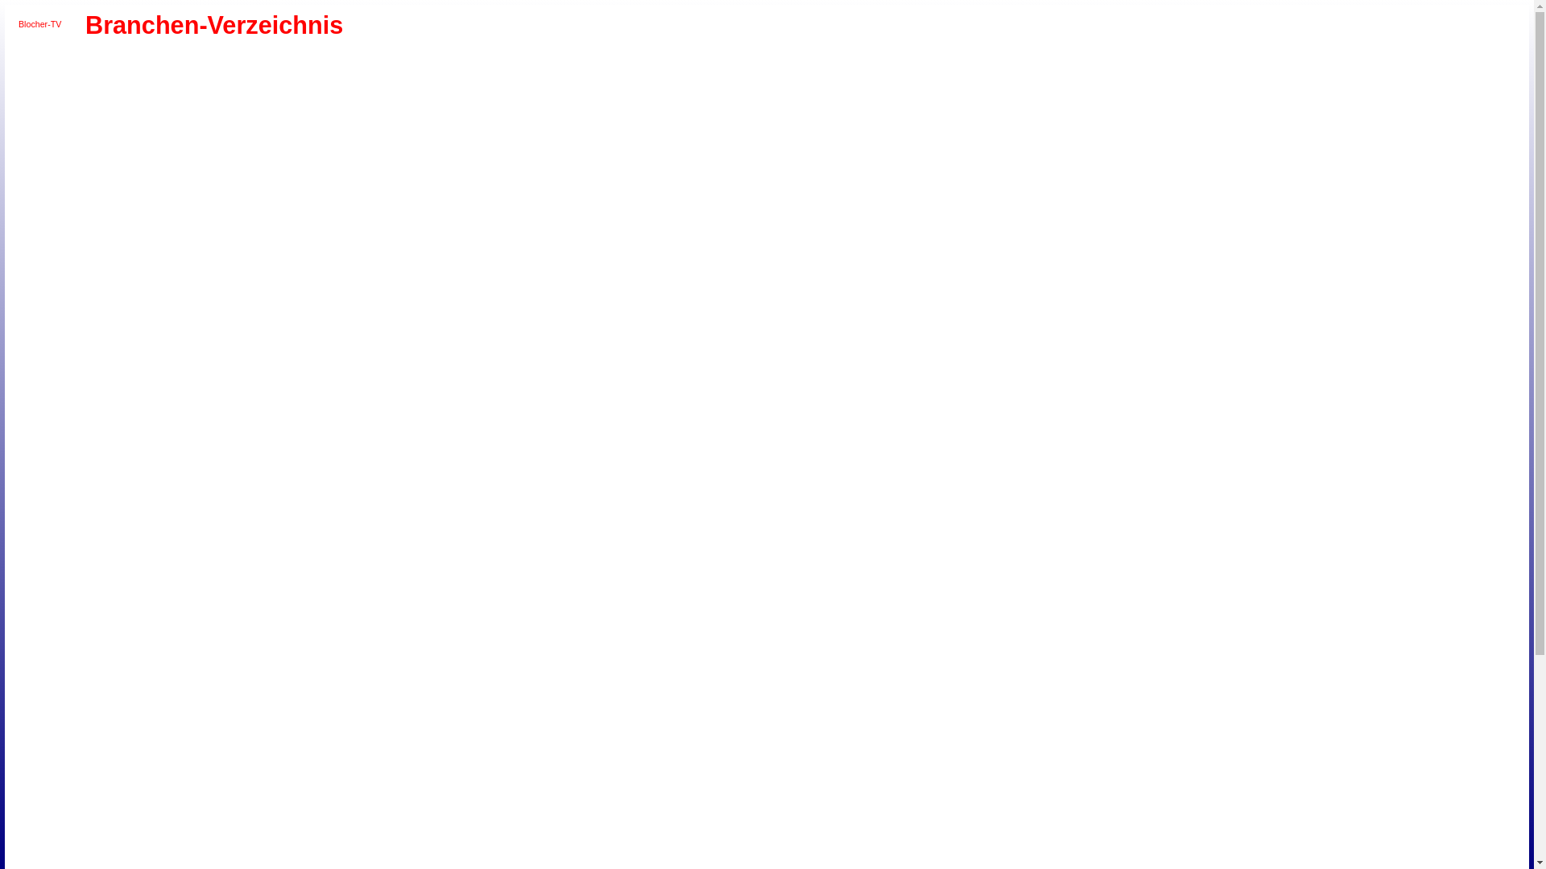 The height and width of the screenshot is (869, 1546). I want to click on Bistro Fininger Beat Di-Mi 17h geschl. Burgdorf Restaurant , so click(413, 416).